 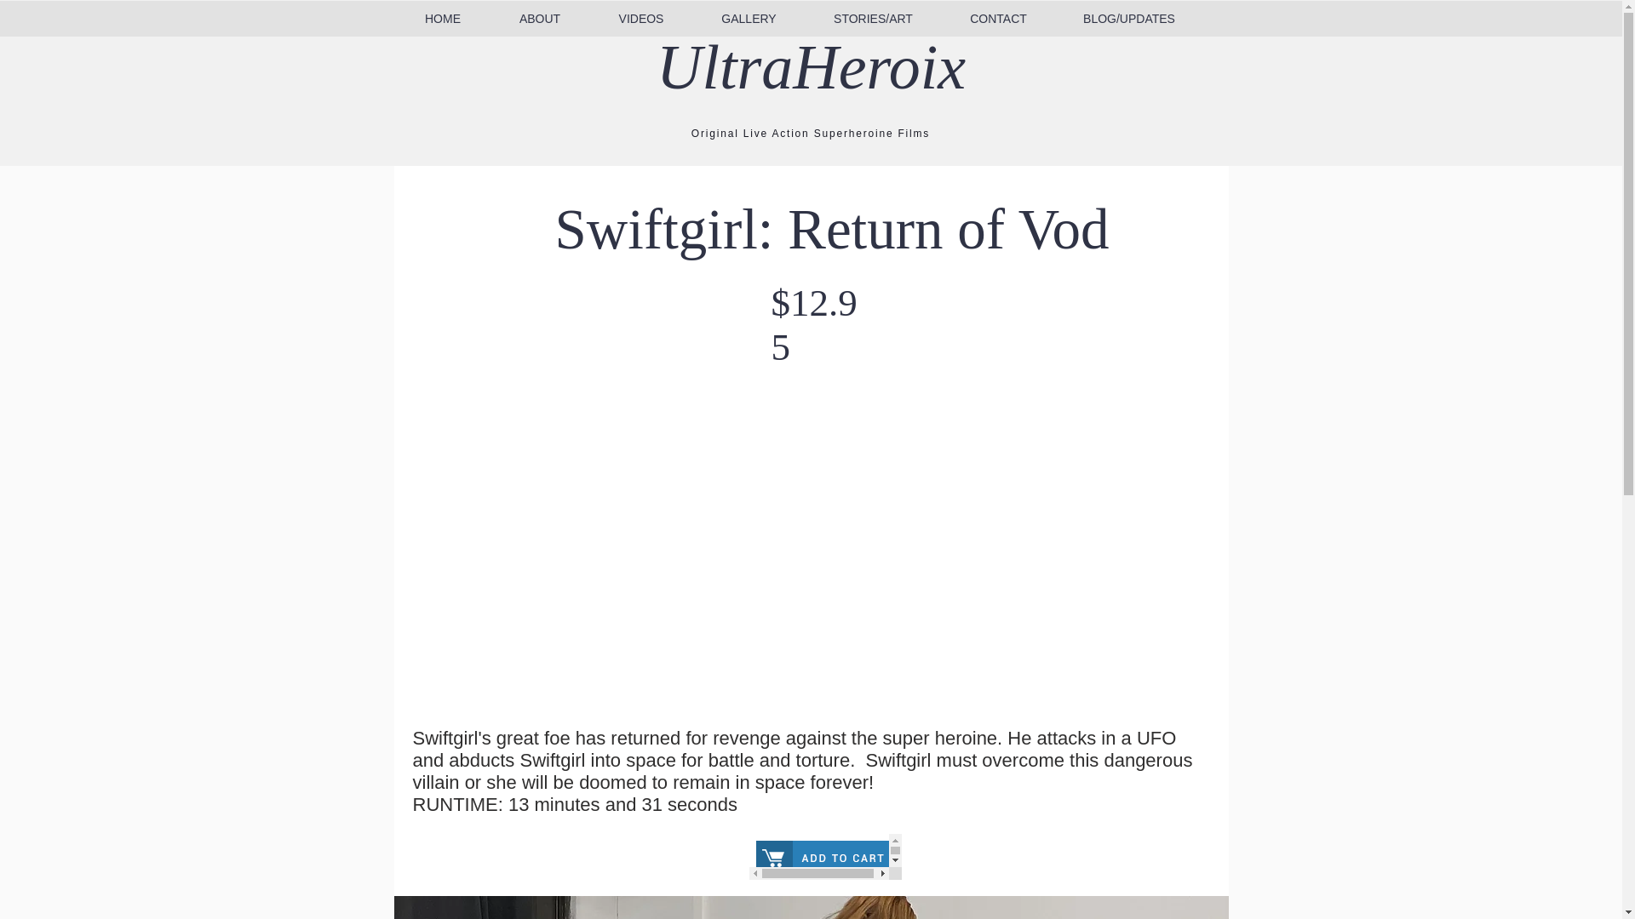 I want to click on Original Live Action Superheroine Films, so click(x=811, y=134).